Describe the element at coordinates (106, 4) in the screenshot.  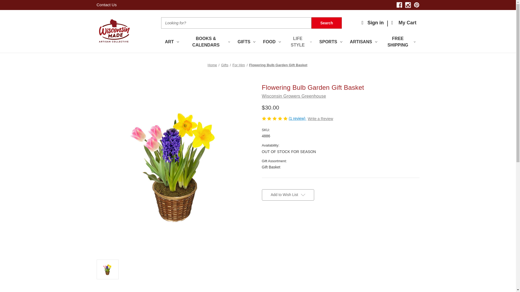
I see `Contact Us` at that location.